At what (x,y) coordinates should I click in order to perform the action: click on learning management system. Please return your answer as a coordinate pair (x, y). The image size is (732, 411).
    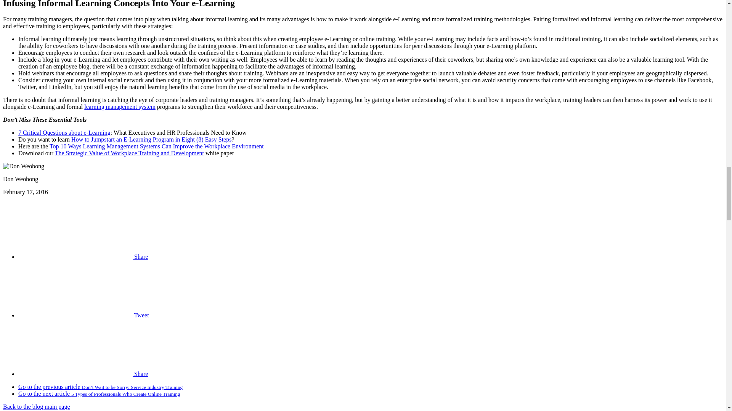
    Looking at the image, I should click on (120, 107).